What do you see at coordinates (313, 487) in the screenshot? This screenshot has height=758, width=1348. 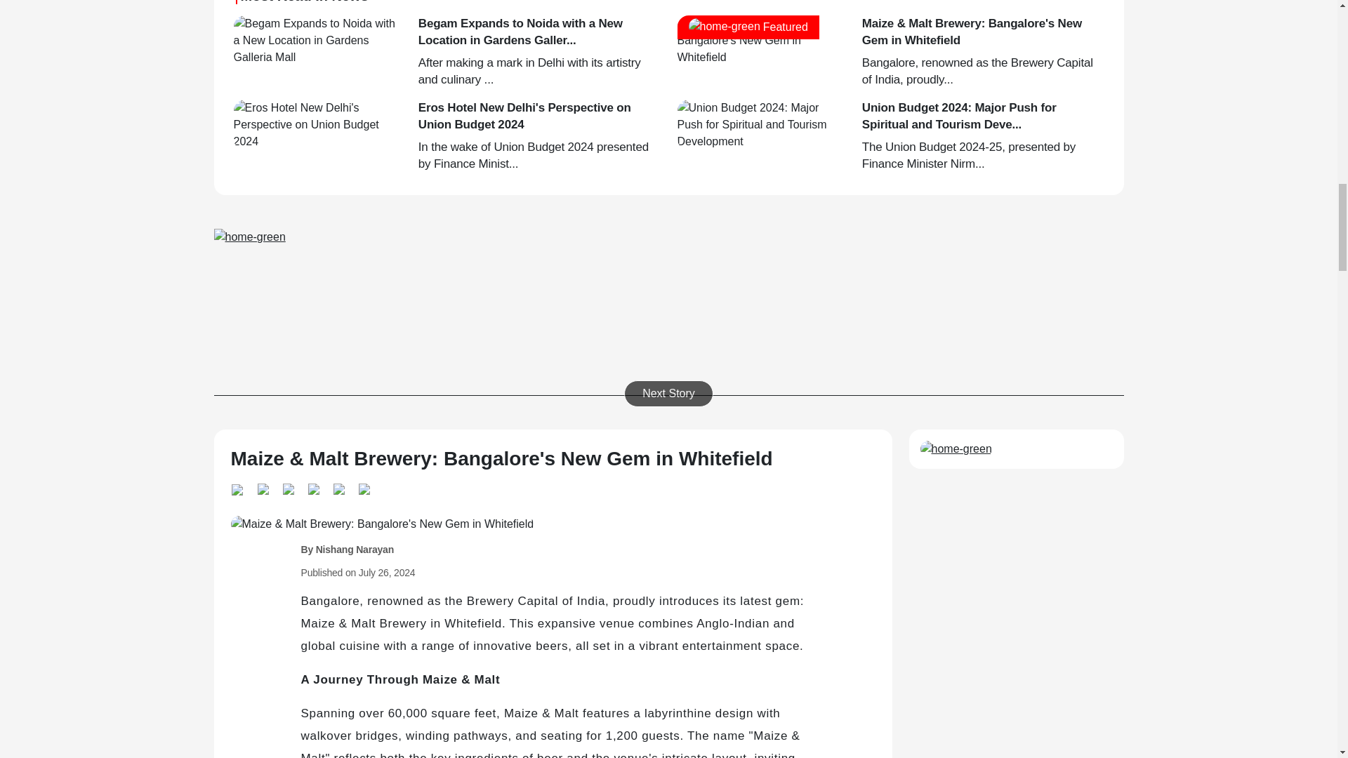 I see `Facebook` at bounding box center [313, 487].